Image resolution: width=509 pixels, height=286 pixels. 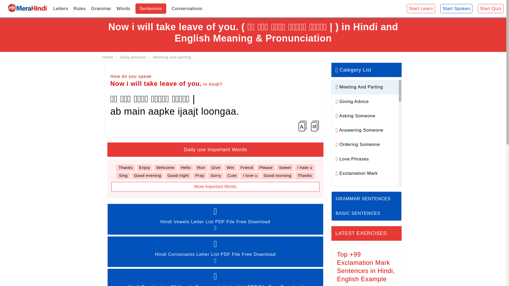 What do you see at coordinates (421, 9) in the screenshot?
I see `Start Learn` at bounding box center [421, 9].